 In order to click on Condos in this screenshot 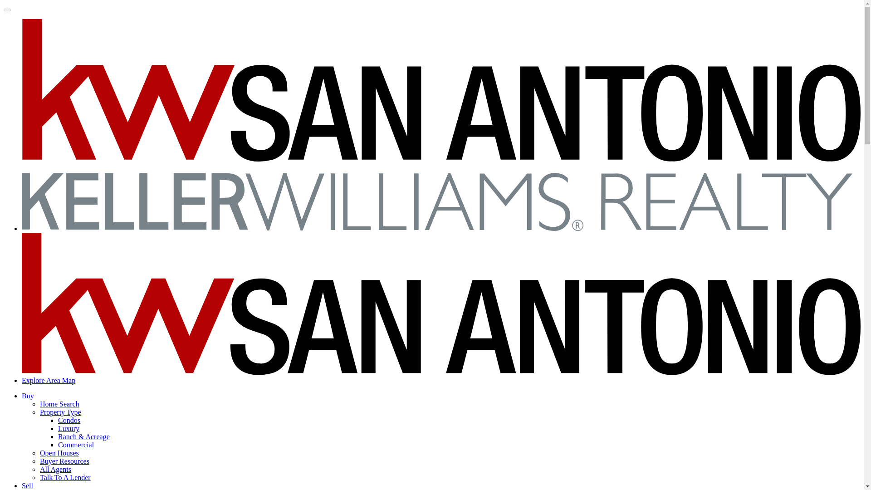, I will do `click(69, 420)`.